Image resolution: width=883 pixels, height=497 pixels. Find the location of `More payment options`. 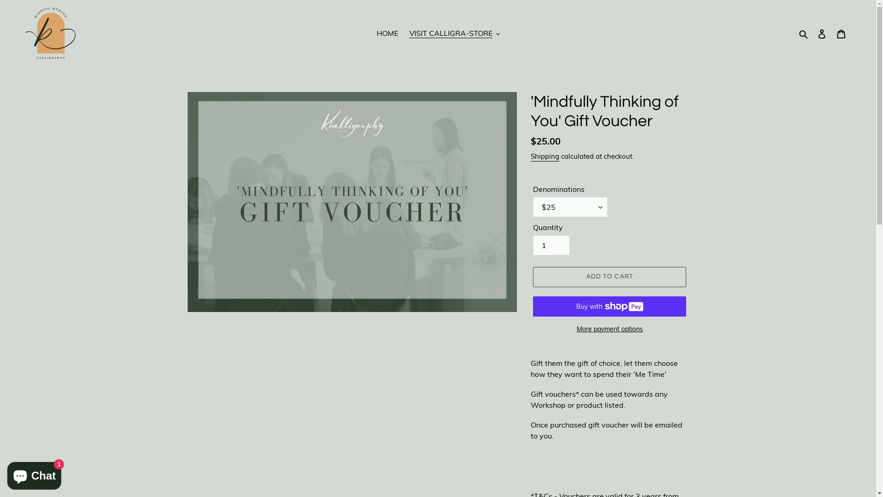

More payment options is located at coordinates (610, 329).